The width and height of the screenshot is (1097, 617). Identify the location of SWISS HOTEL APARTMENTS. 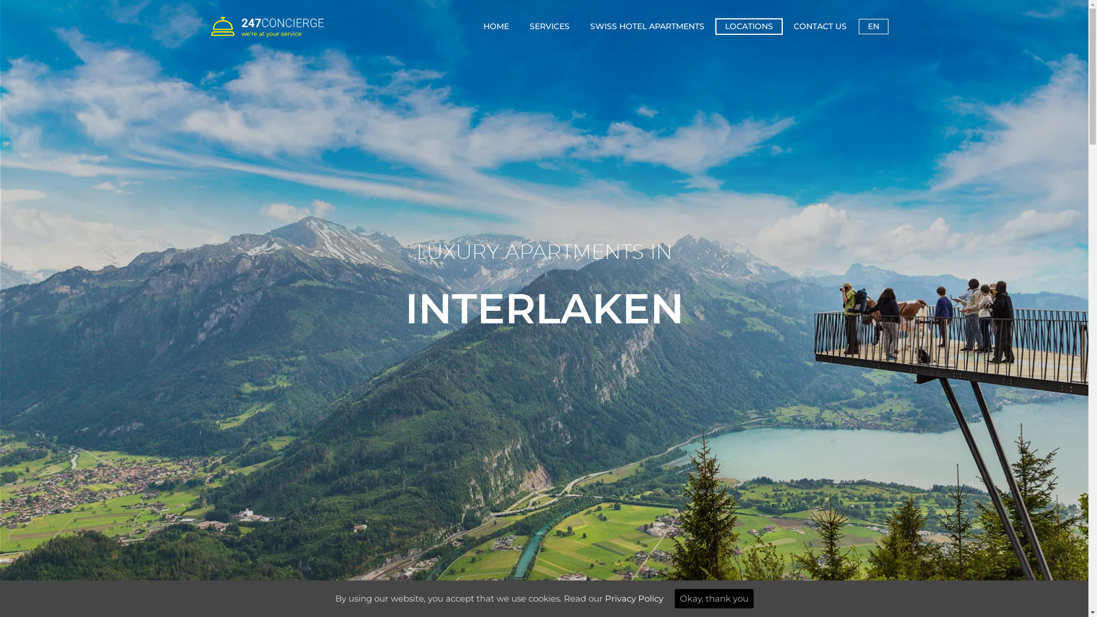
(647, 26).